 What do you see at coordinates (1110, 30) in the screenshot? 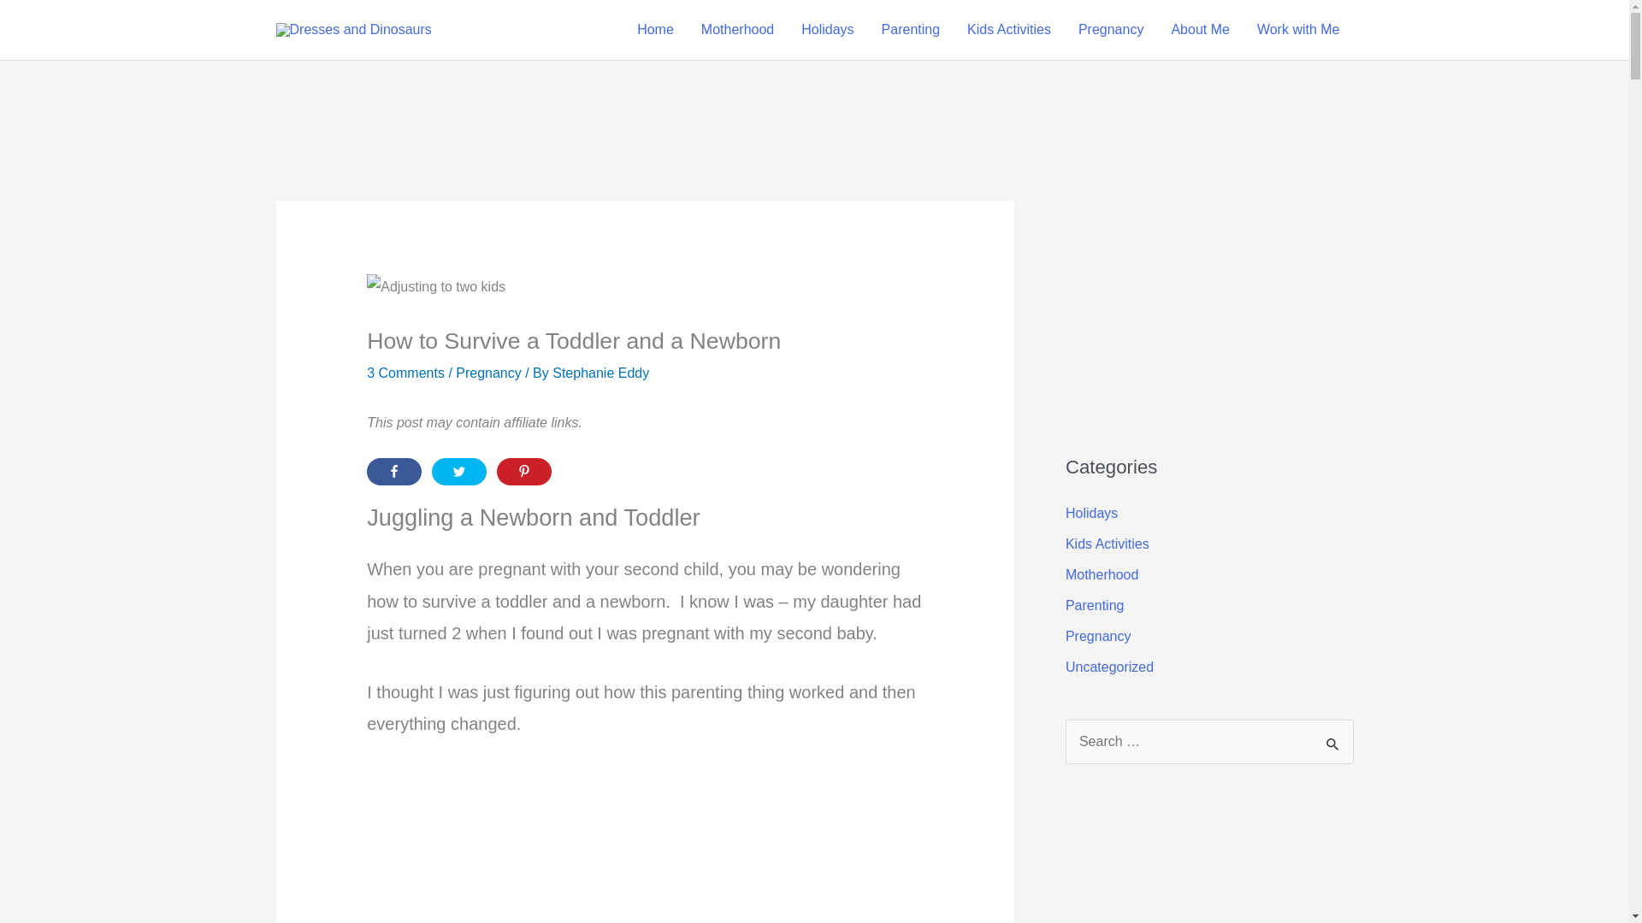
I see `Pregnancy` at bounding box center [1110, 30].